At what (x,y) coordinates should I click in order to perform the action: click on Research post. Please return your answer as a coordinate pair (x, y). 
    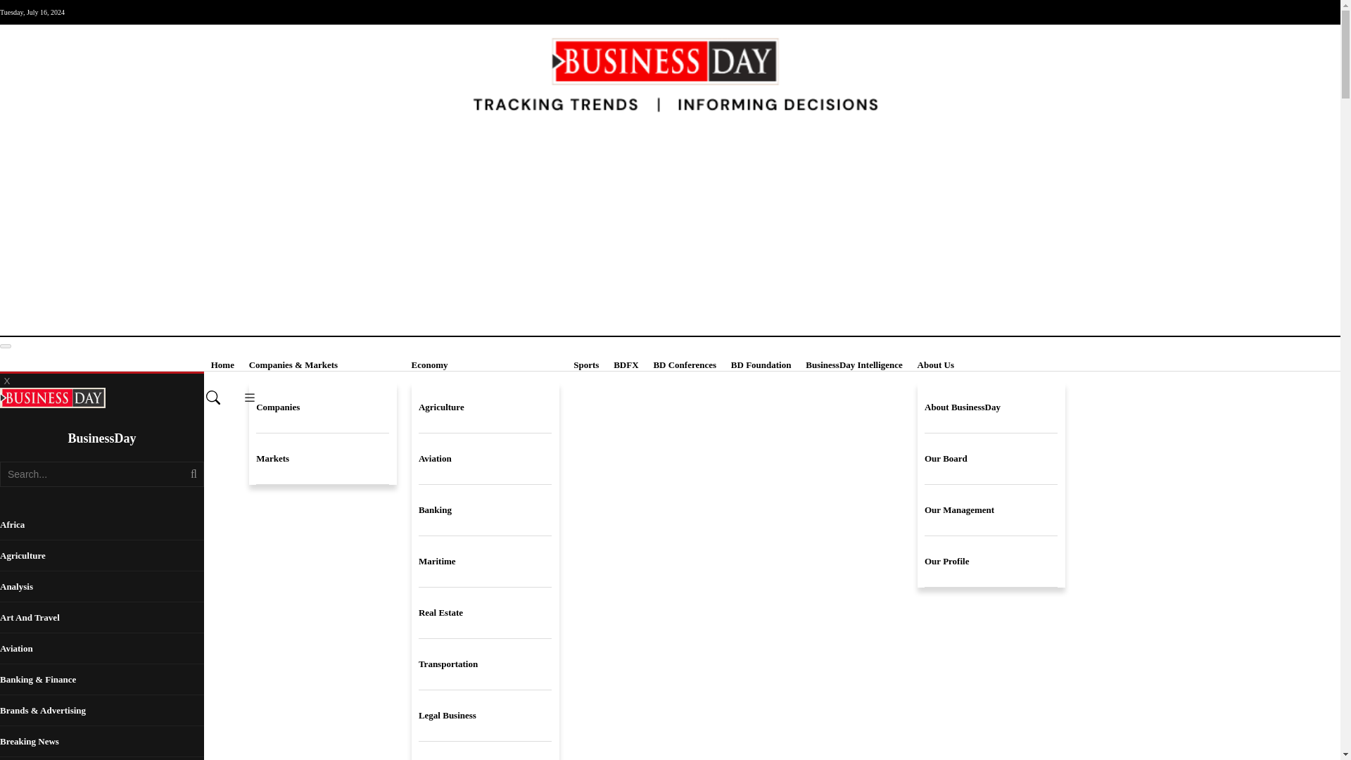
    Looking at the image, I should click on (485, 751).